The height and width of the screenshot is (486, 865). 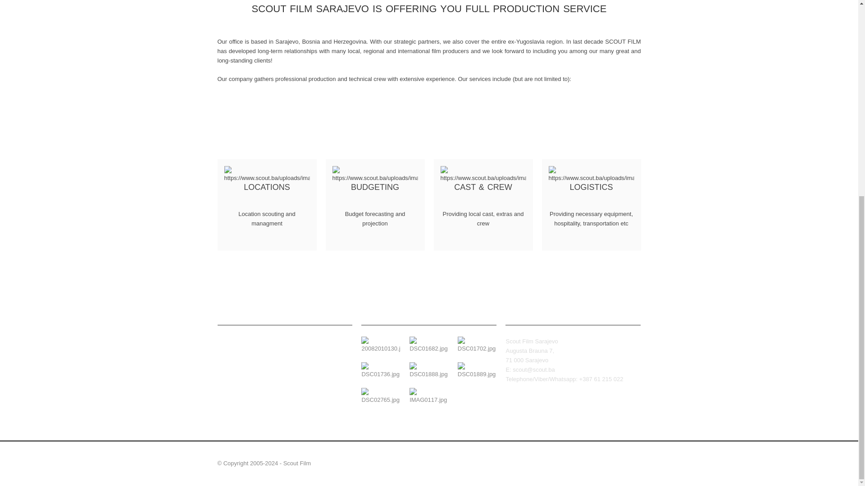 What do you see at coordinates (240, 346) in the screenshot?
I see `Facebook` at bounding box center [240, 346].